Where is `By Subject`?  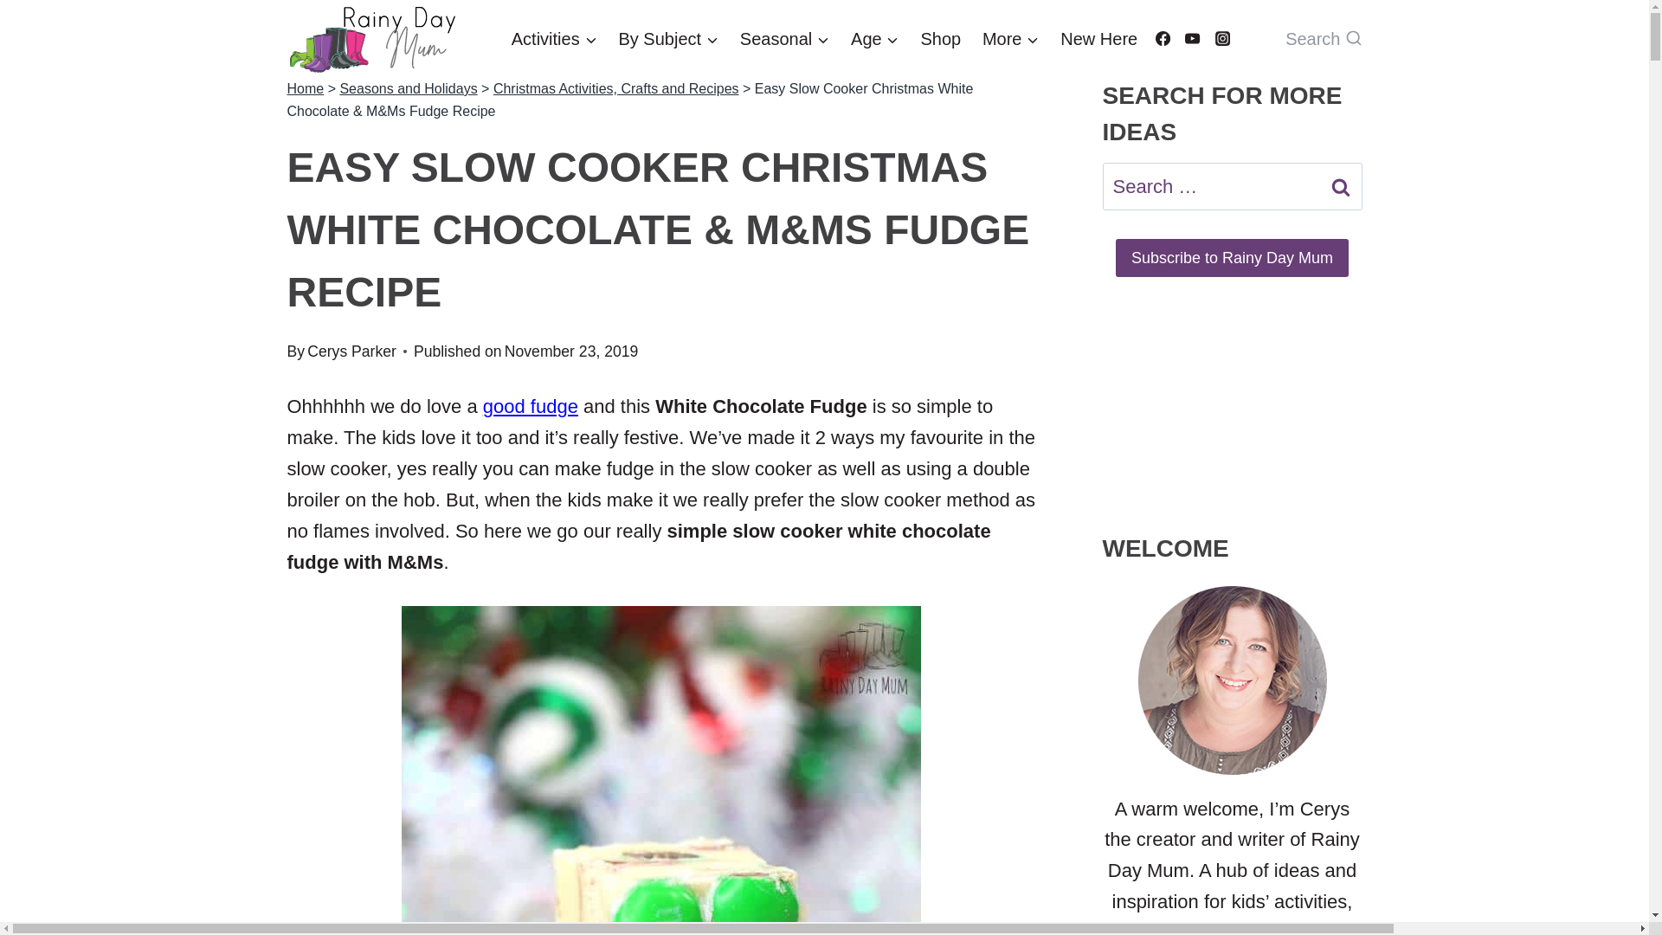 By Subject is located at coordinates (668, 39).